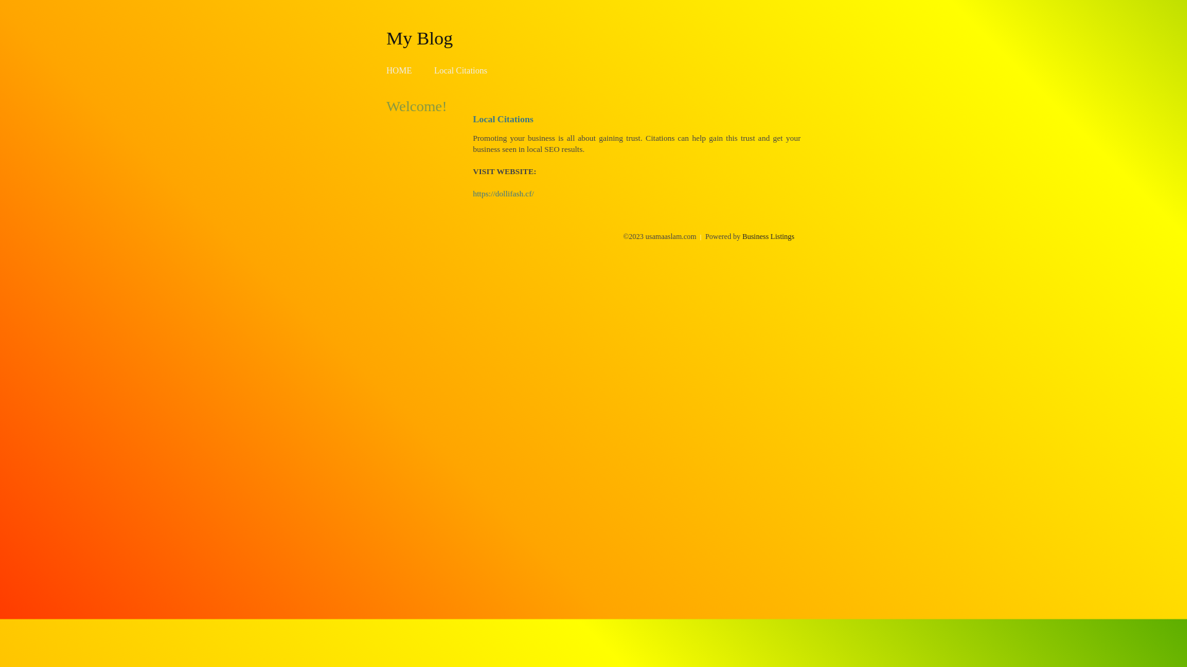 This screenshot has width=1187, height=667. What do you see at coordinates (503, 194) in the screenshot?
I see `https://dollifash.cf/` at bounding box center [503, 194].